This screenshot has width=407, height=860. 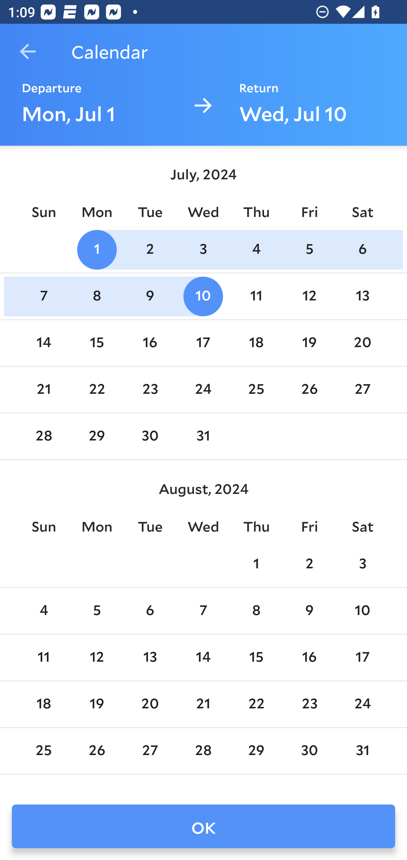 What do you see at coordinates (203, 611) in the screenshot?
I see `7` at bounding box center [203, 611].